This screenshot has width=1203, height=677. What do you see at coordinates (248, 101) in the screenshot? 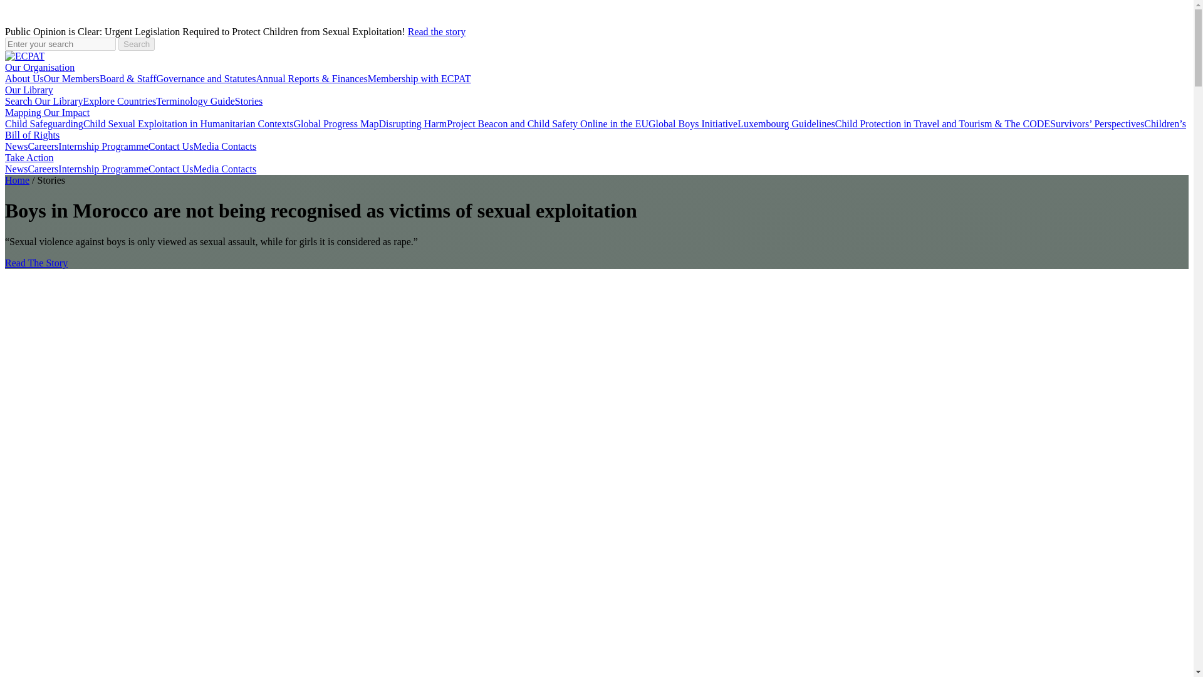
I see `Stories` at bounding box center [248, 101].